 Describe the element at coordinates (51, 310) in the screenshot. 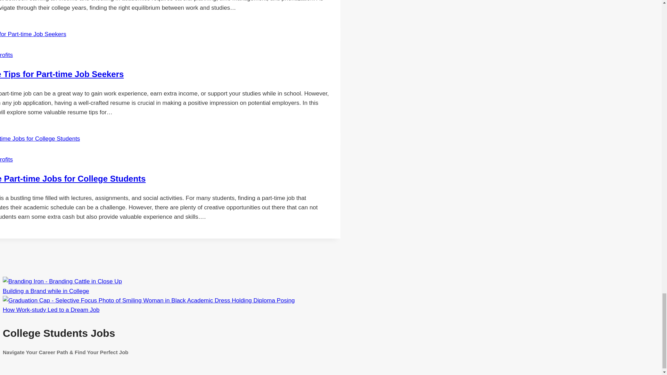

I see `How Work-study Led to a Dream Job` at that location.